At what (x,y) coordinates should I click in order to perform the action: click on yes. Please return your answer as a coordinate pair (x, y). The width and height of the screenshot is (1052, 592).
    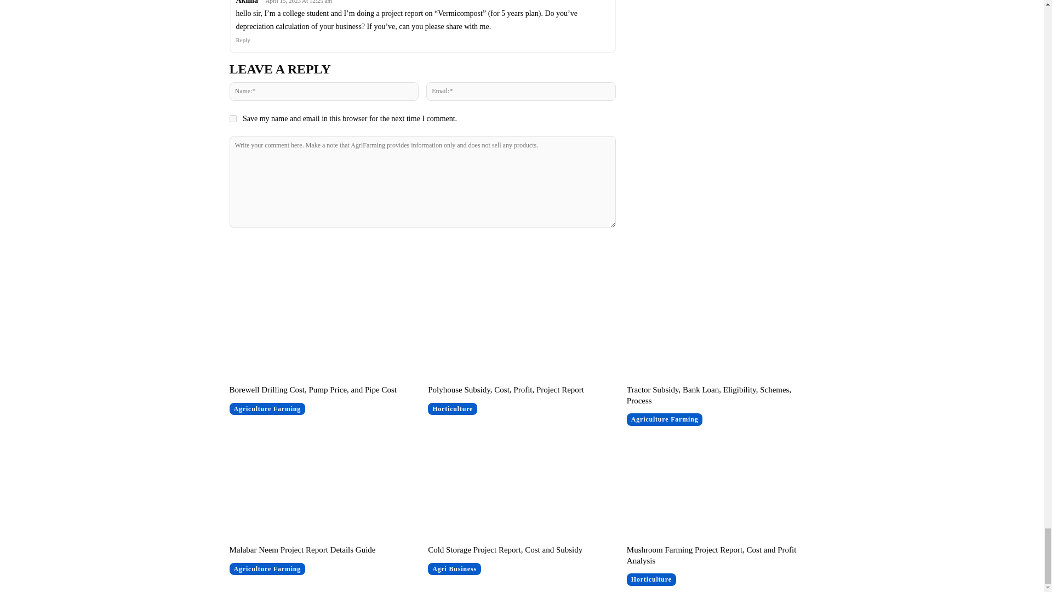
    Looking at the image, I should click on (232, 118).